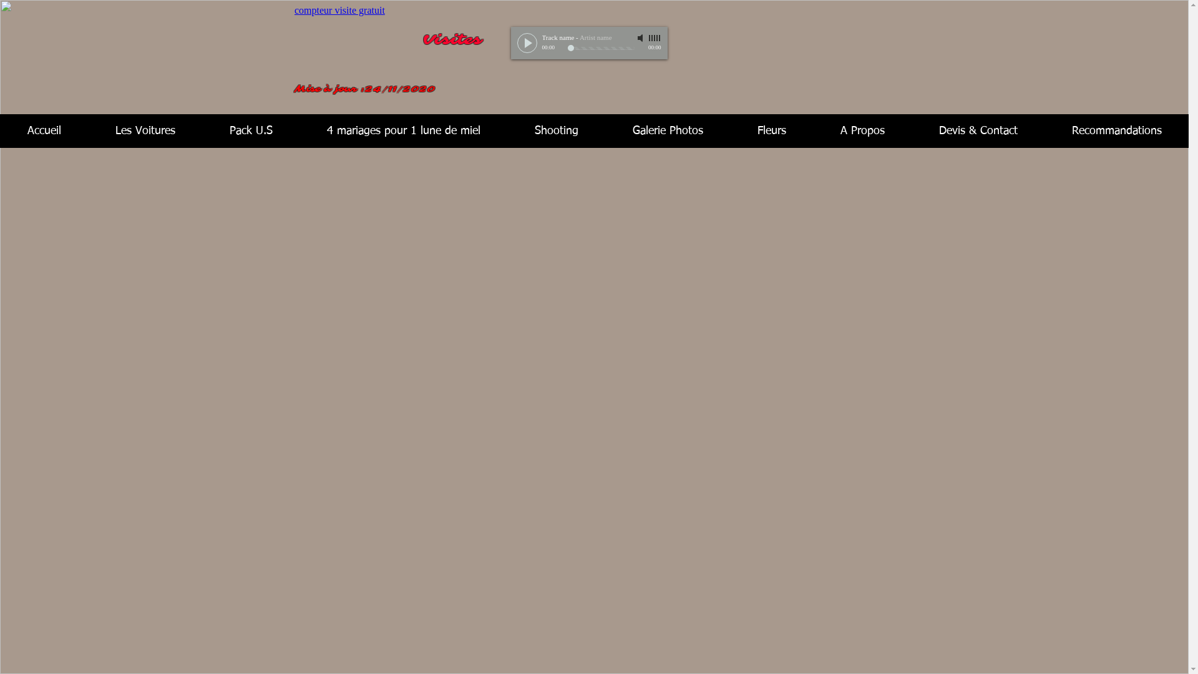 This screenshot has height=674, width=1198. What do you see at coordinates (978, 131) in the screenshot?
I see `Devis & Contact` at bounding box center [978, 131].